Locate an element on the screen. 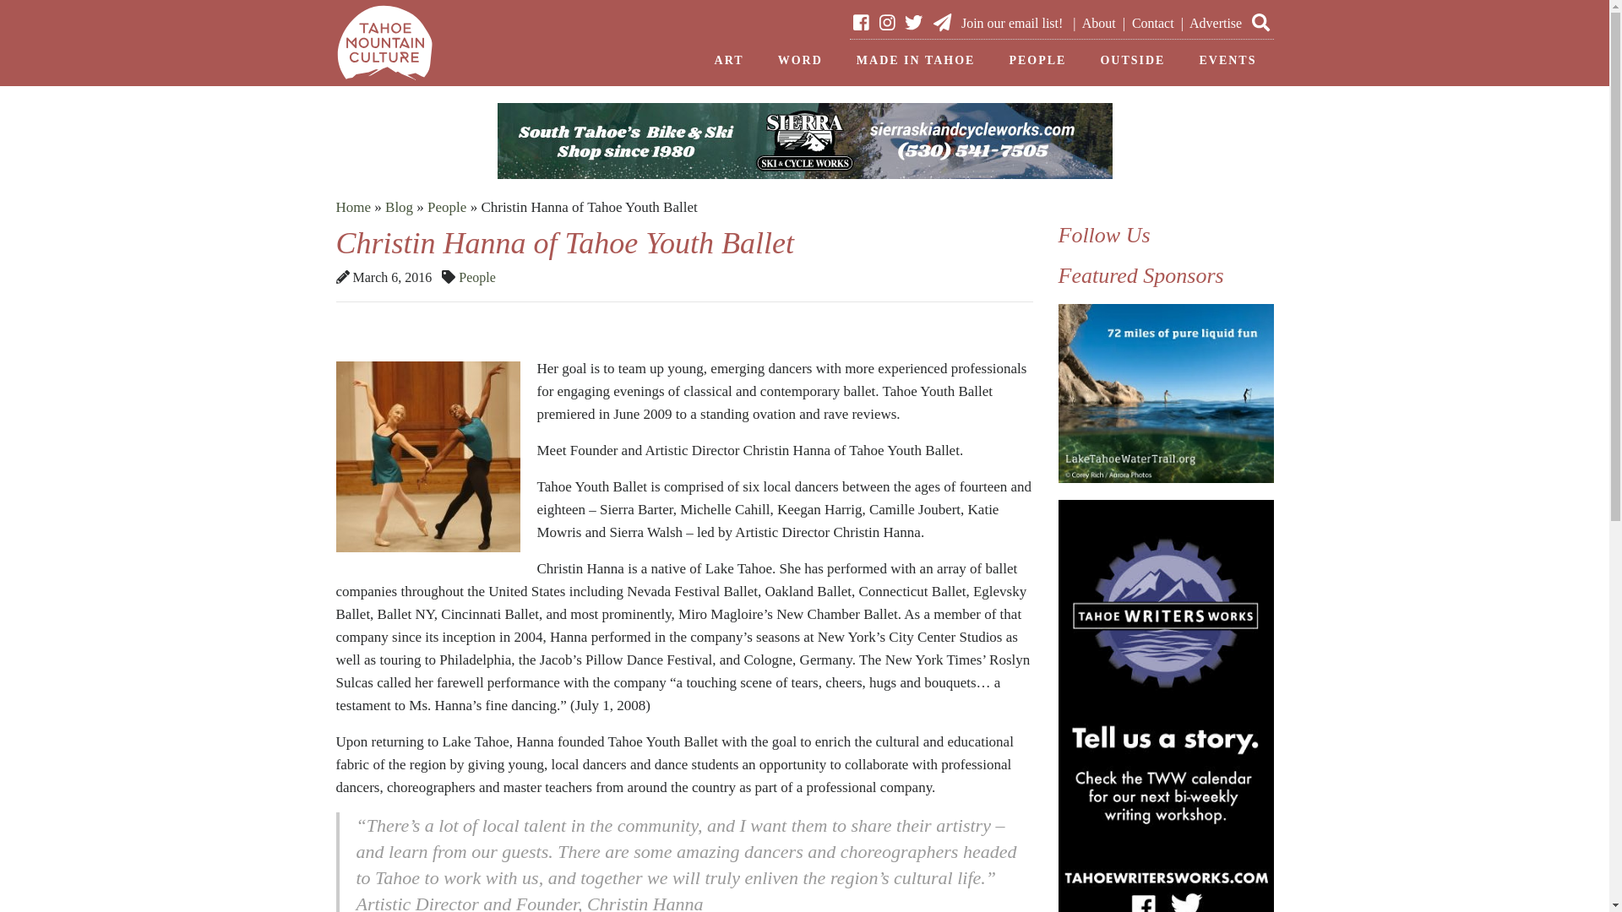 The height and width of the screenshot is (912, 1622). PEOPLE is located at coordinates (1037, 61).